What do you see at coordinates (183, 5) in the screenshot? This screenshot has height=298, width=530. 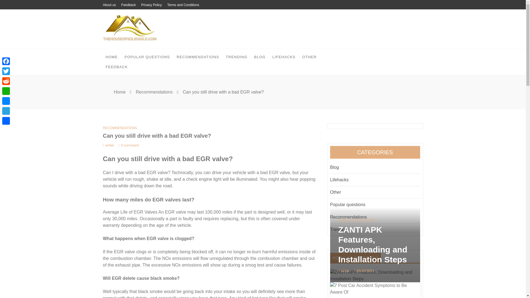 I see `Terms and Conditions` at bounding box center [183, 5].